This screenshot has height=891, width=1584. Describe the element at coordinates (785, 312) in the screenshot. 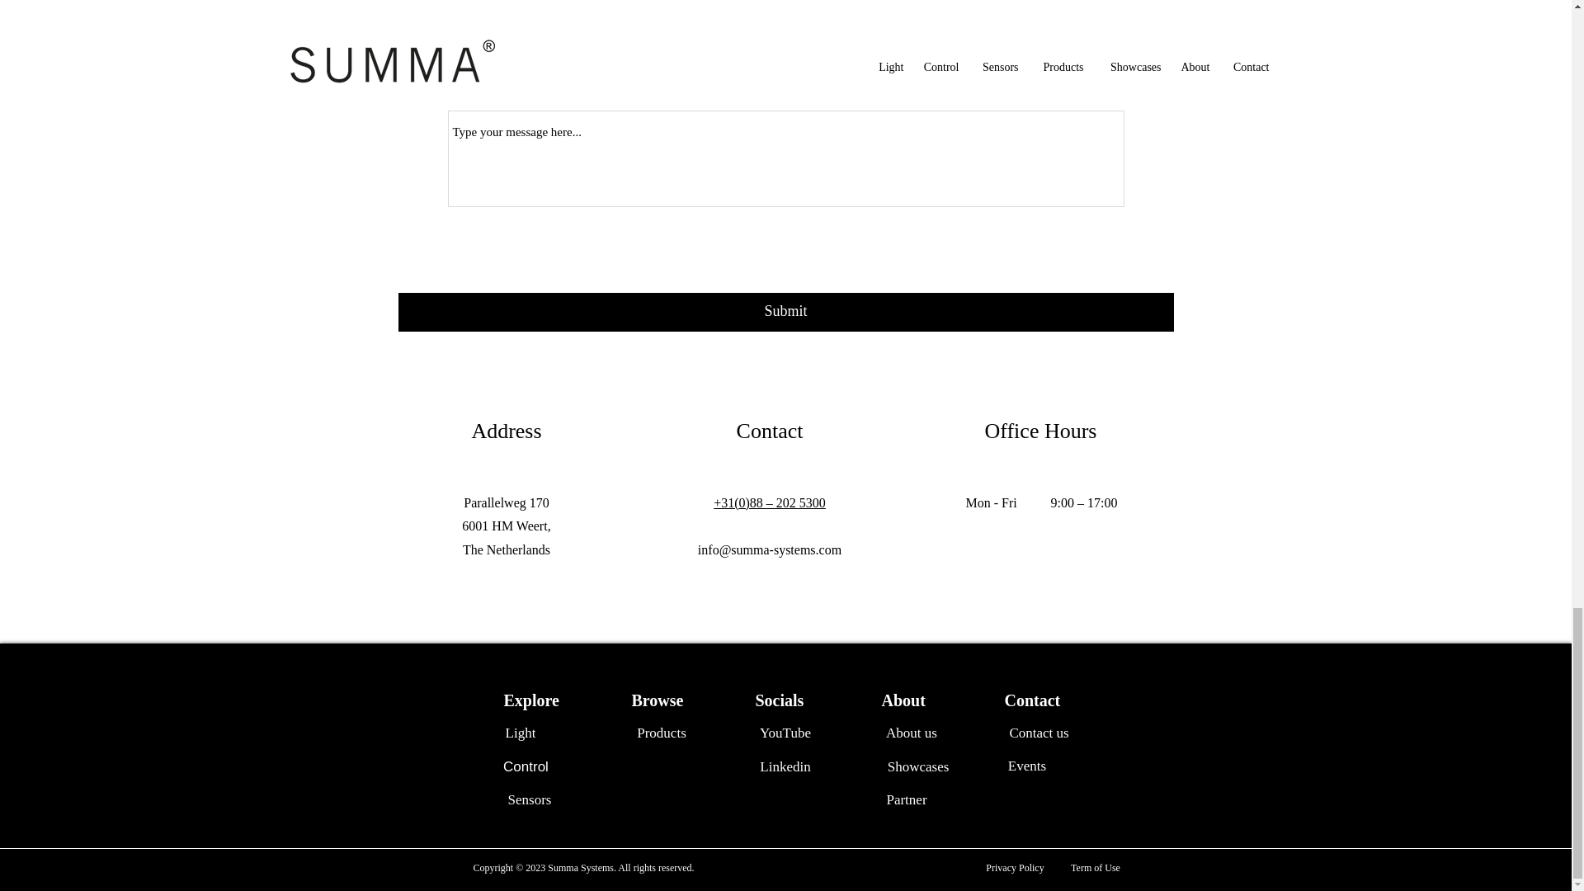

I see `Submit` at that location.